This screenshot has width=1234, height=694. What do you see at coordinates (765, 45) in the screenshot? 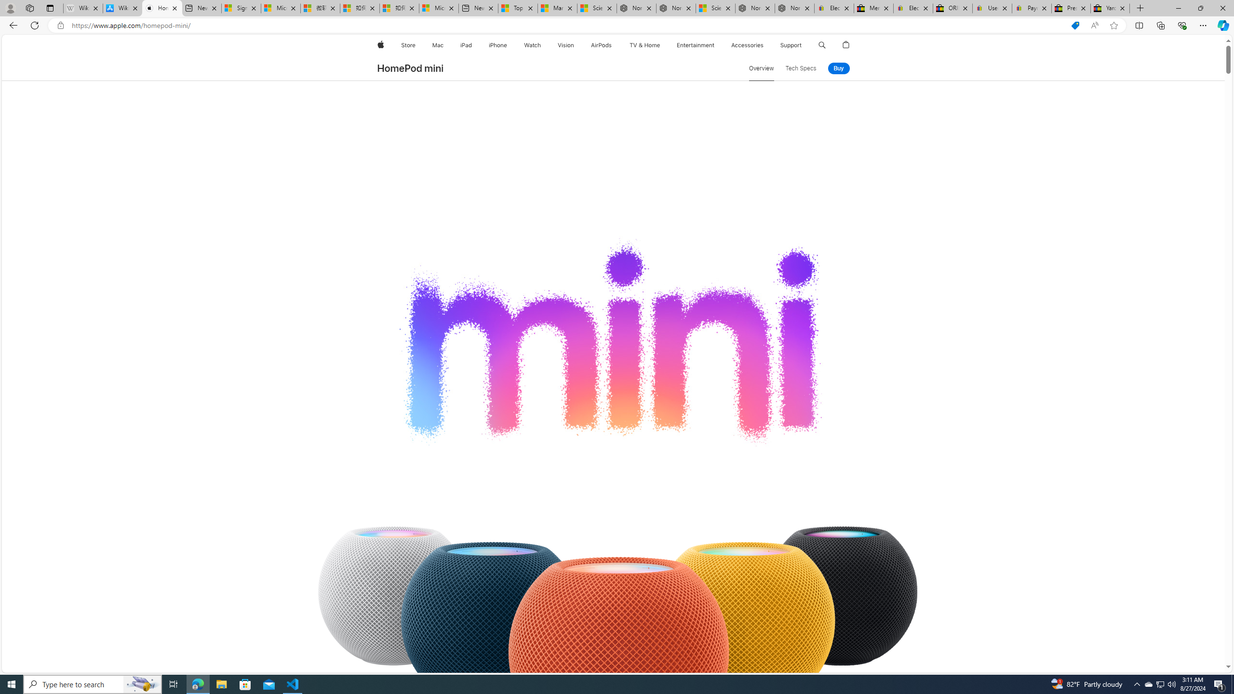
I see `Accessories menu` at bounding box center [765, 45].